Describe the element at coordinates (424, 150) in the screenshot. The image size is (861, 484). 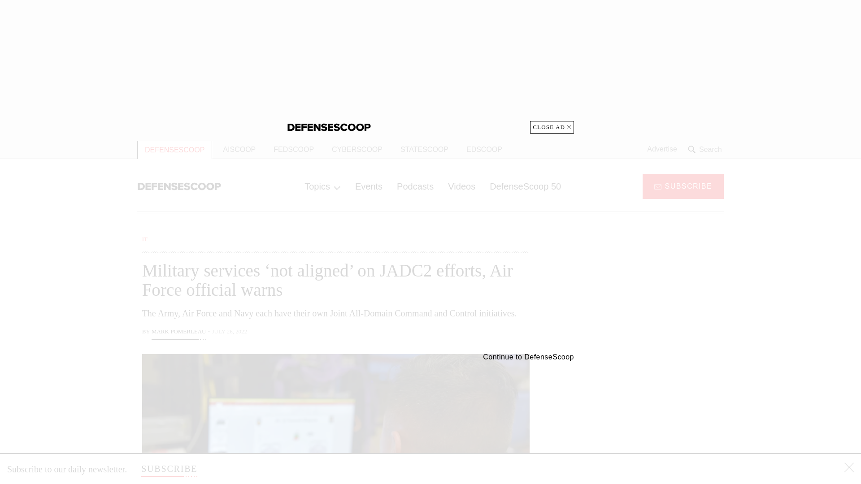
I see `STATESCOOP` at that location.